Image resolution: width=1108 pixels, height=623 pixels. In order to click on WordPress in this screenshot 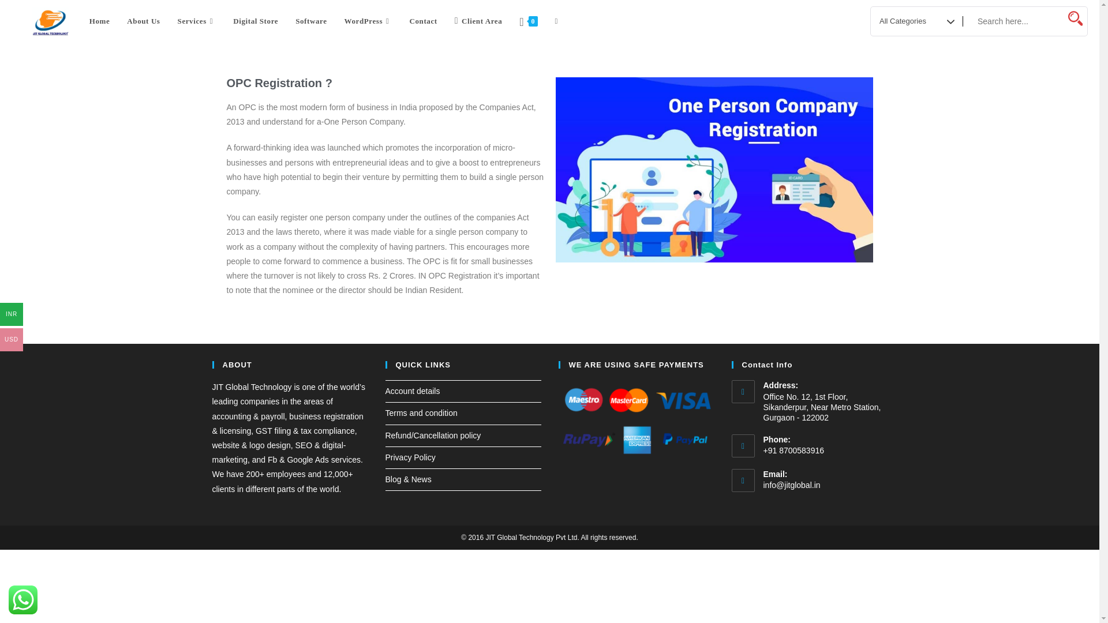, I will do `click(368, 21)`.